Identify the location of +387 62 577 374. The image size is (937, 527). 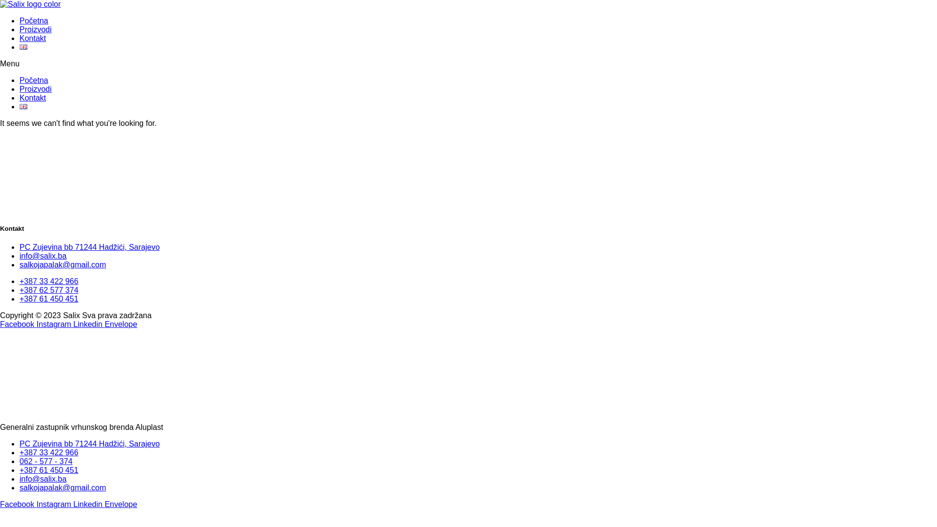
(49, 290).